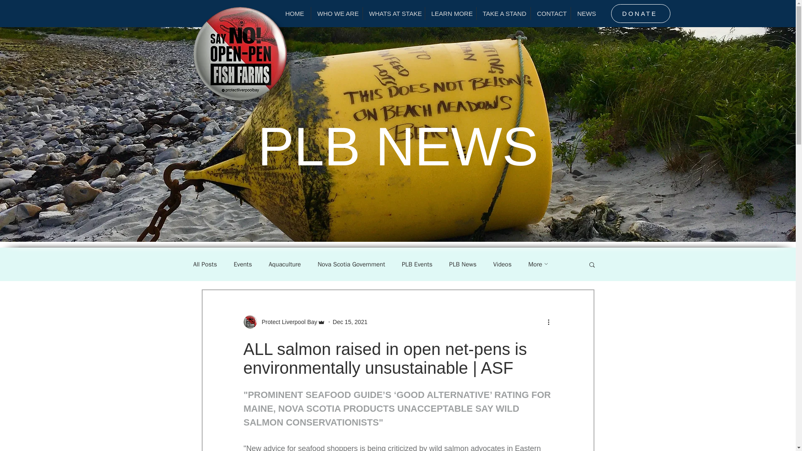 This screenshot has height=451, width=802. What do you see at coordinates (285, 264) in the screenshot?
I see `Aquaculture` at bounding box center [285, 264].